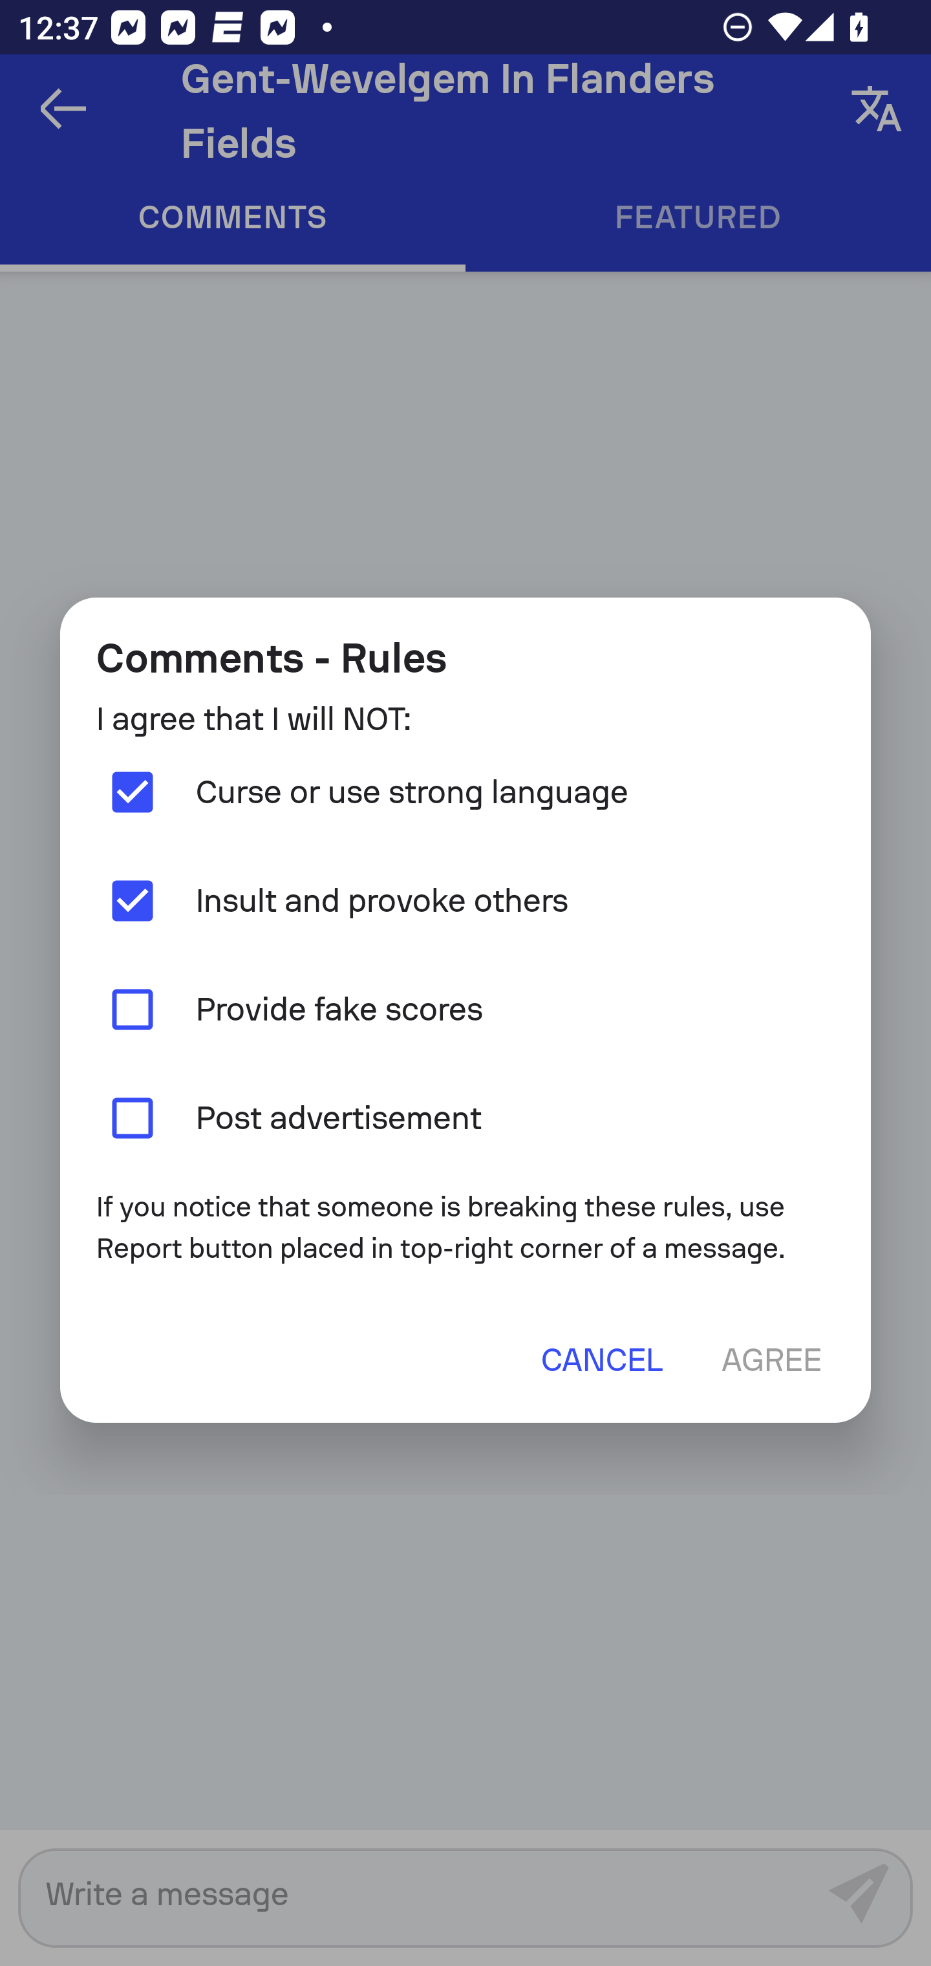  Describe the element at coordinates (465, 1118) in the screenshot. I see `Post advertisement` at that location.